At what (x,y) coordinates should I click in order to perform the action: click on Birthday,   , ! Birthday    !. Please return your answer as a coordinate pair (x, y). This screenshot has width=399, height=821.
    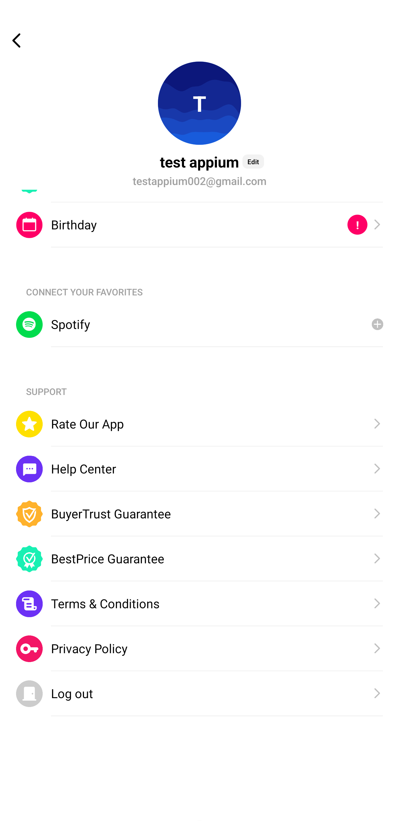
    Looking at the image, I should click on (199, 225).